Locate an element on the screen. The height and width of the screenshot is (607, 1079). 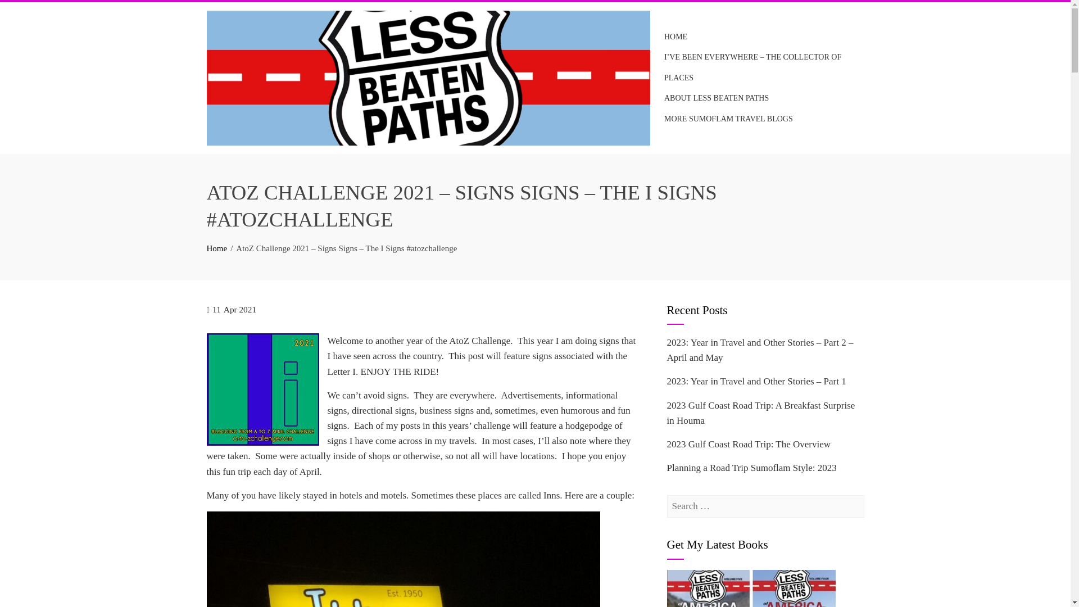
HOME is located at coordinates (675, 37).